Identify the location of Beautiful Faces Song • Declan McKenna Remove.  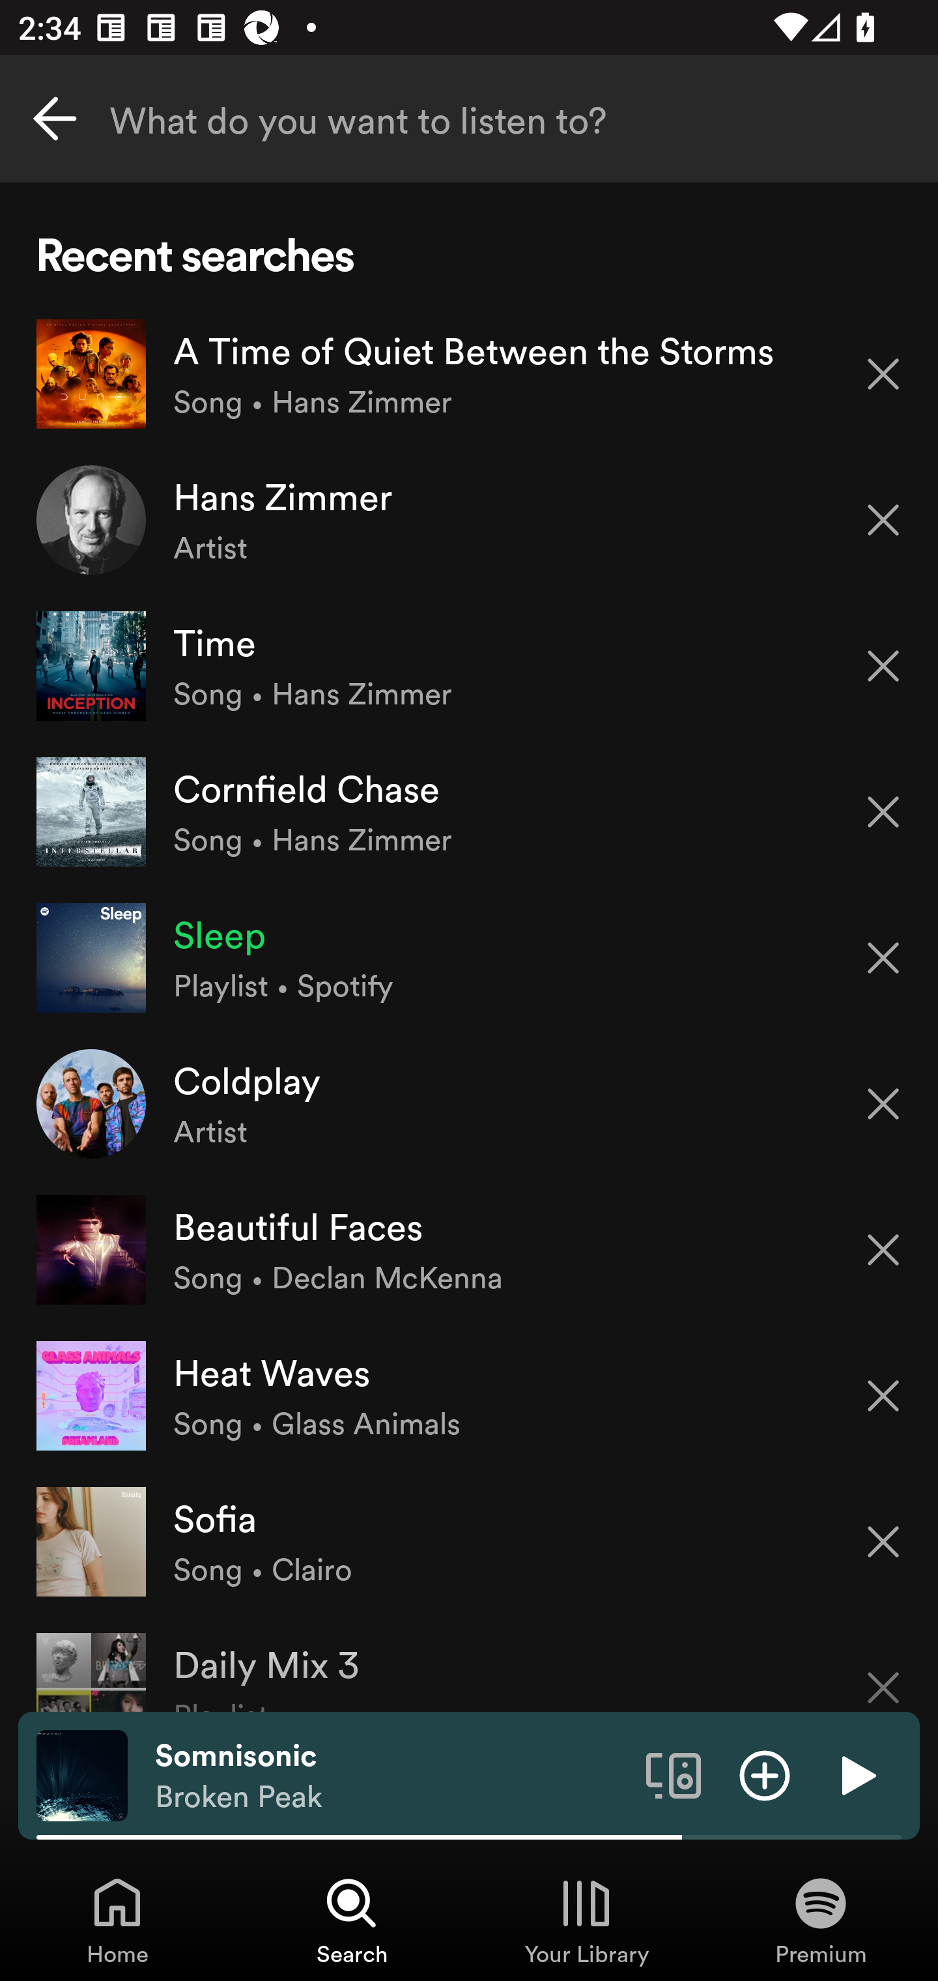
(469, 1250).